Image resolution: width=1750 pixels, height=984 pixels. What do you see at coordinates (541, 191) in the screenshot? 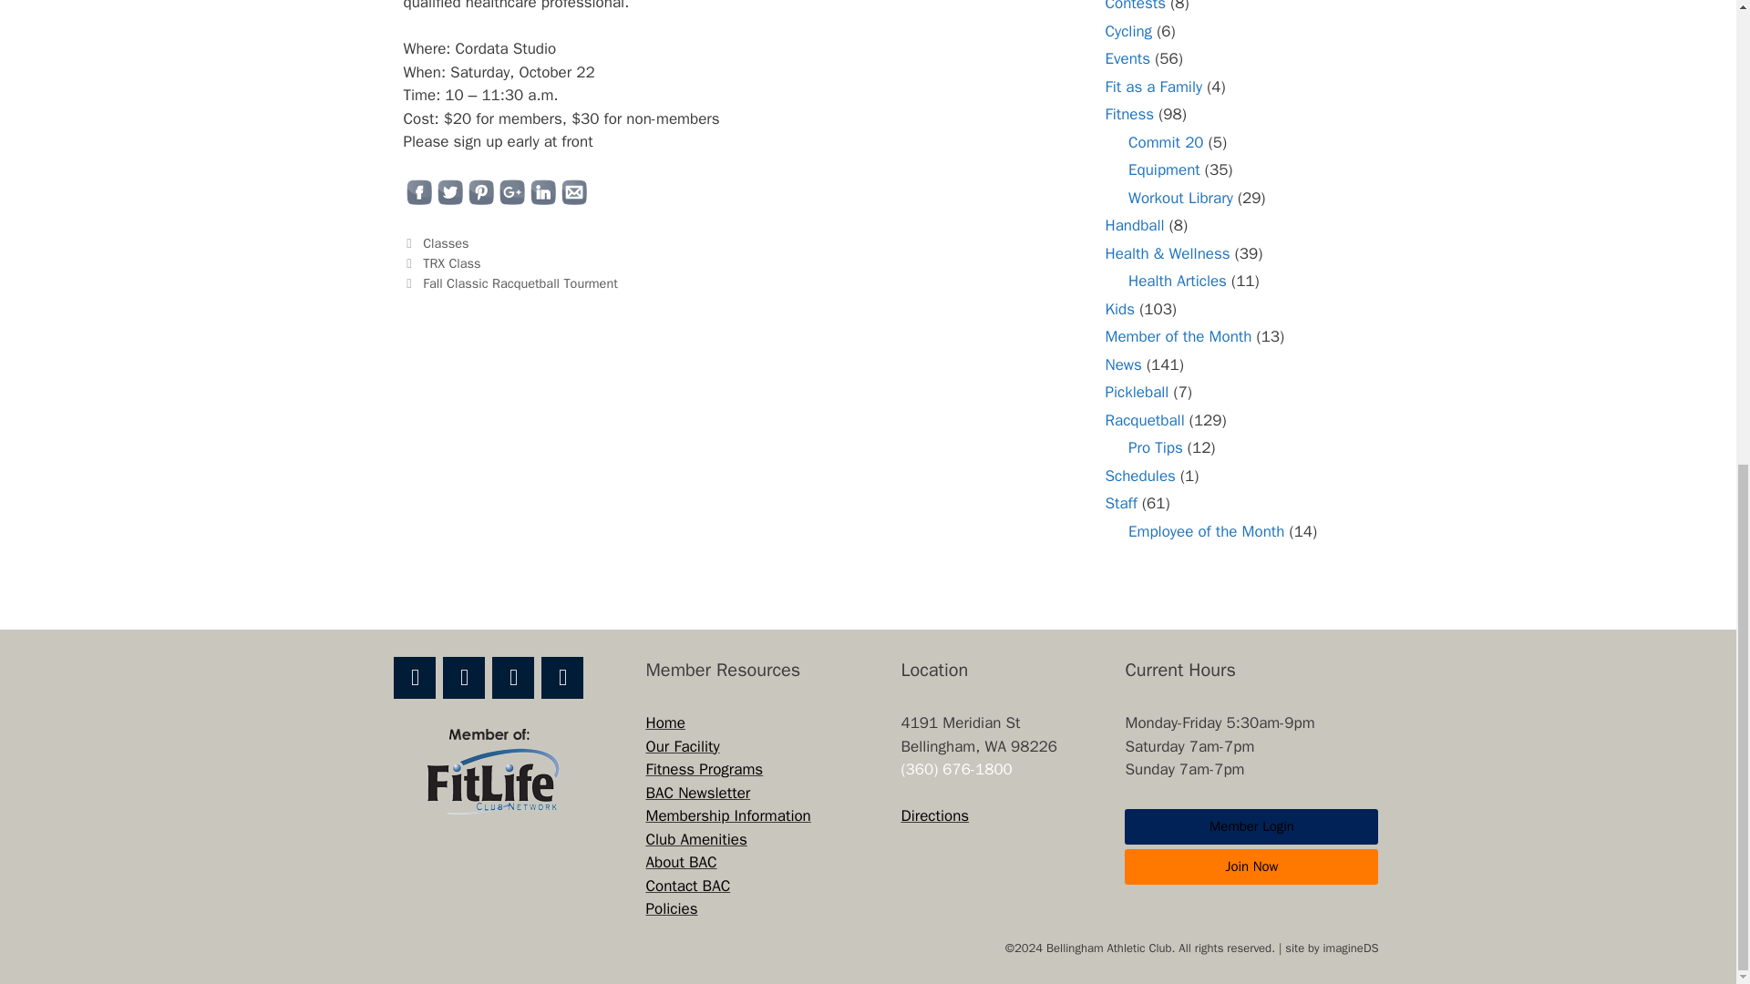
I see `linkedin` at bounding box center [541, 191].